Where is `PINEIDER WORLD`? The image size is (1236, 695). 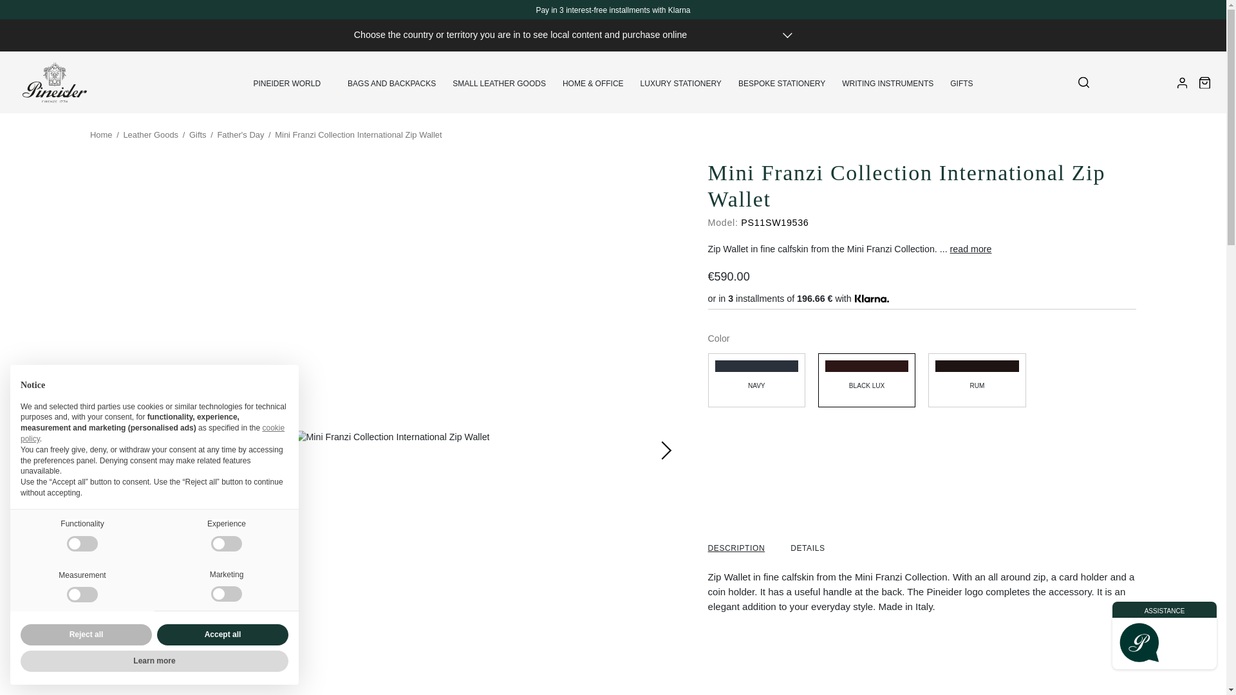 PINEIDER WORLD is located at coordinates (286, 82).